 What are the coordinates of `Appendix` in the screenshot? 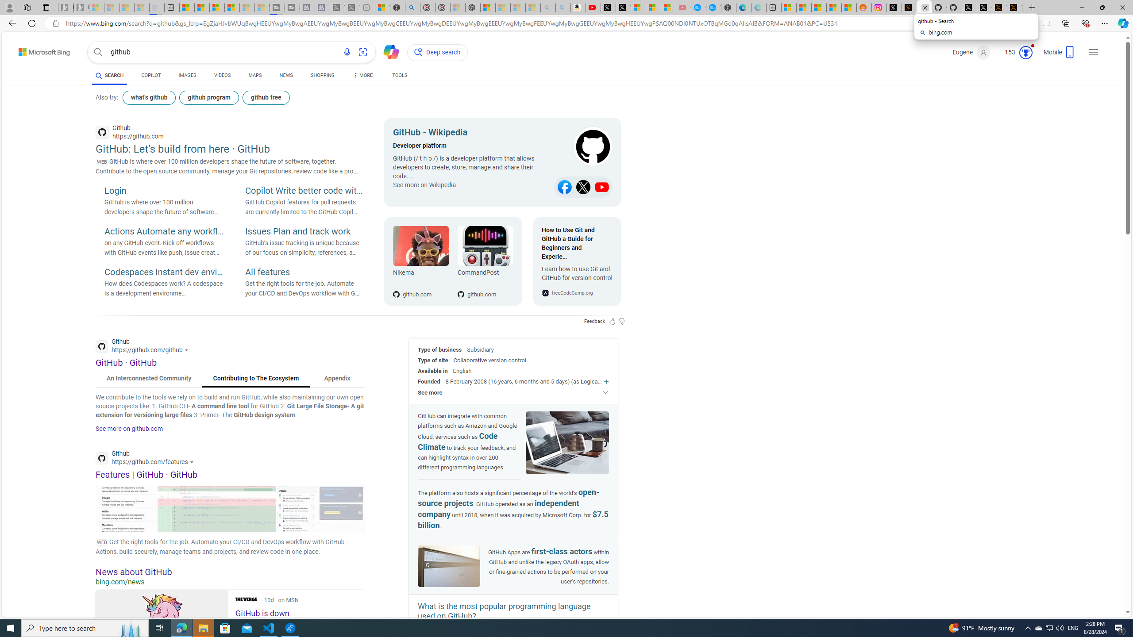 It's located at (337, 379).